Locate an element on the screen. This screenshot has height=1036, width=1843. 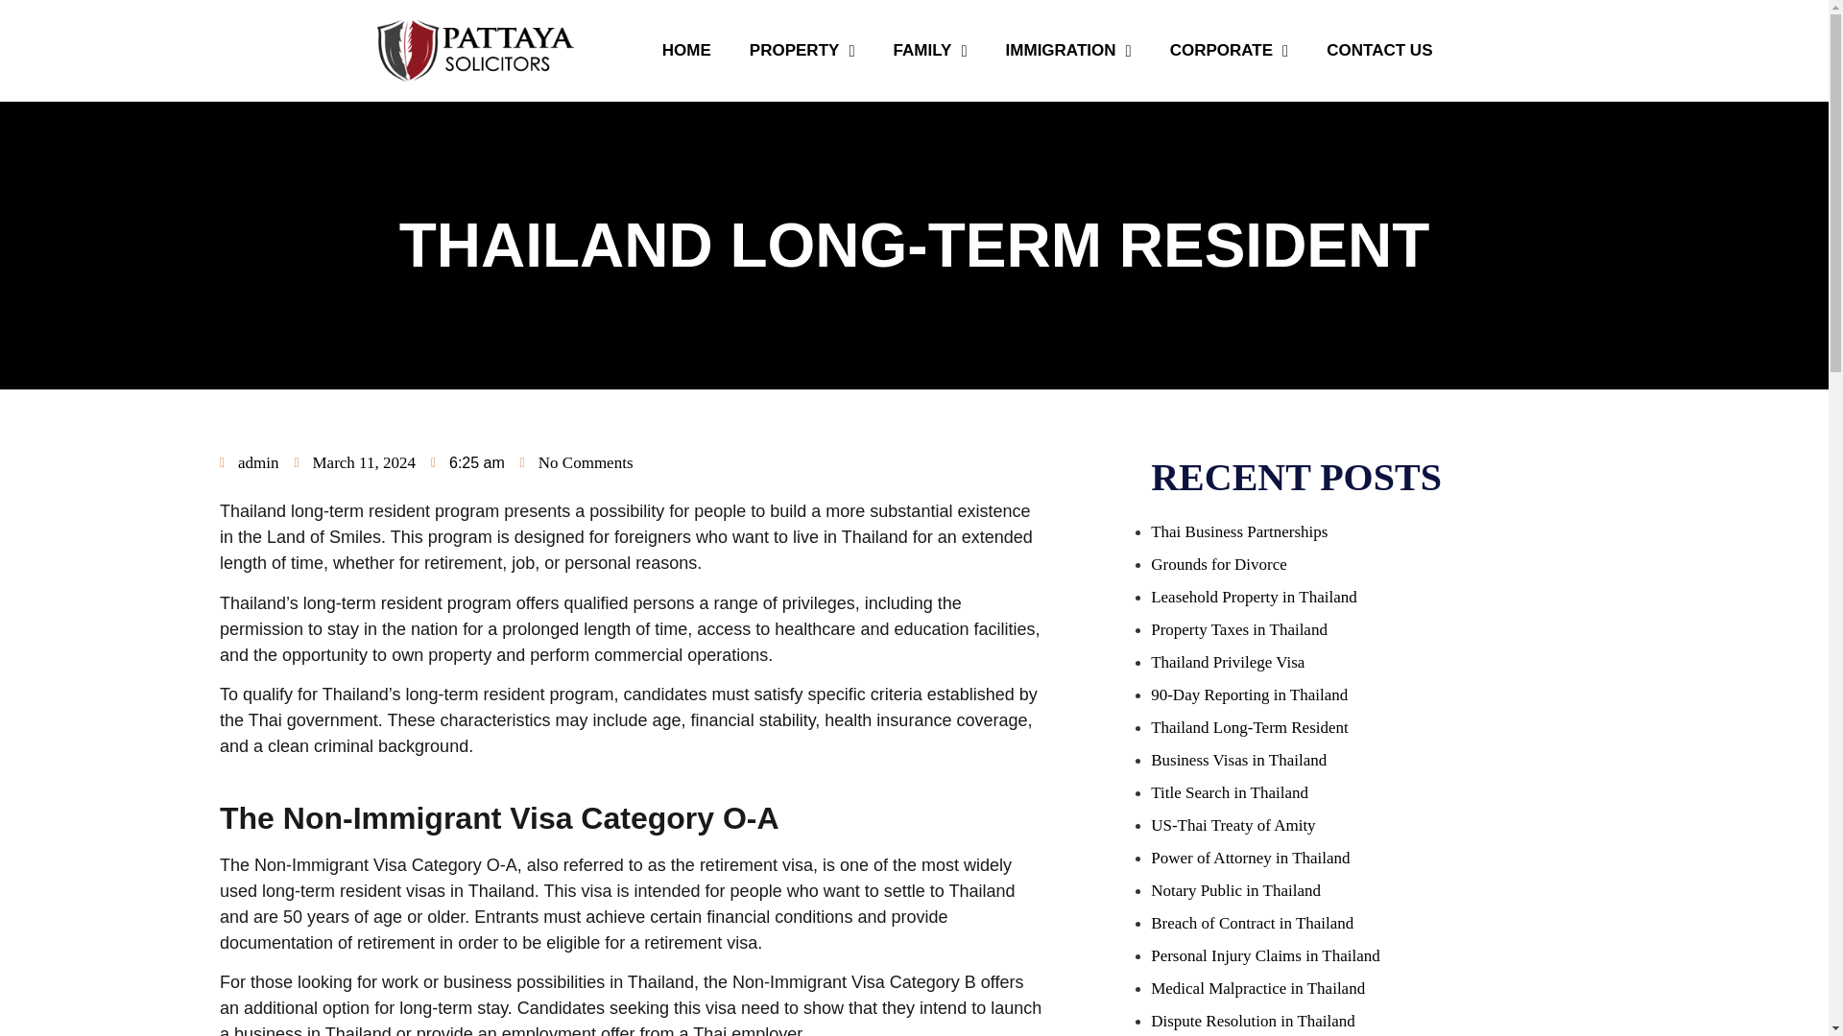
CONTACT US is located at coordinates (1378, 50).